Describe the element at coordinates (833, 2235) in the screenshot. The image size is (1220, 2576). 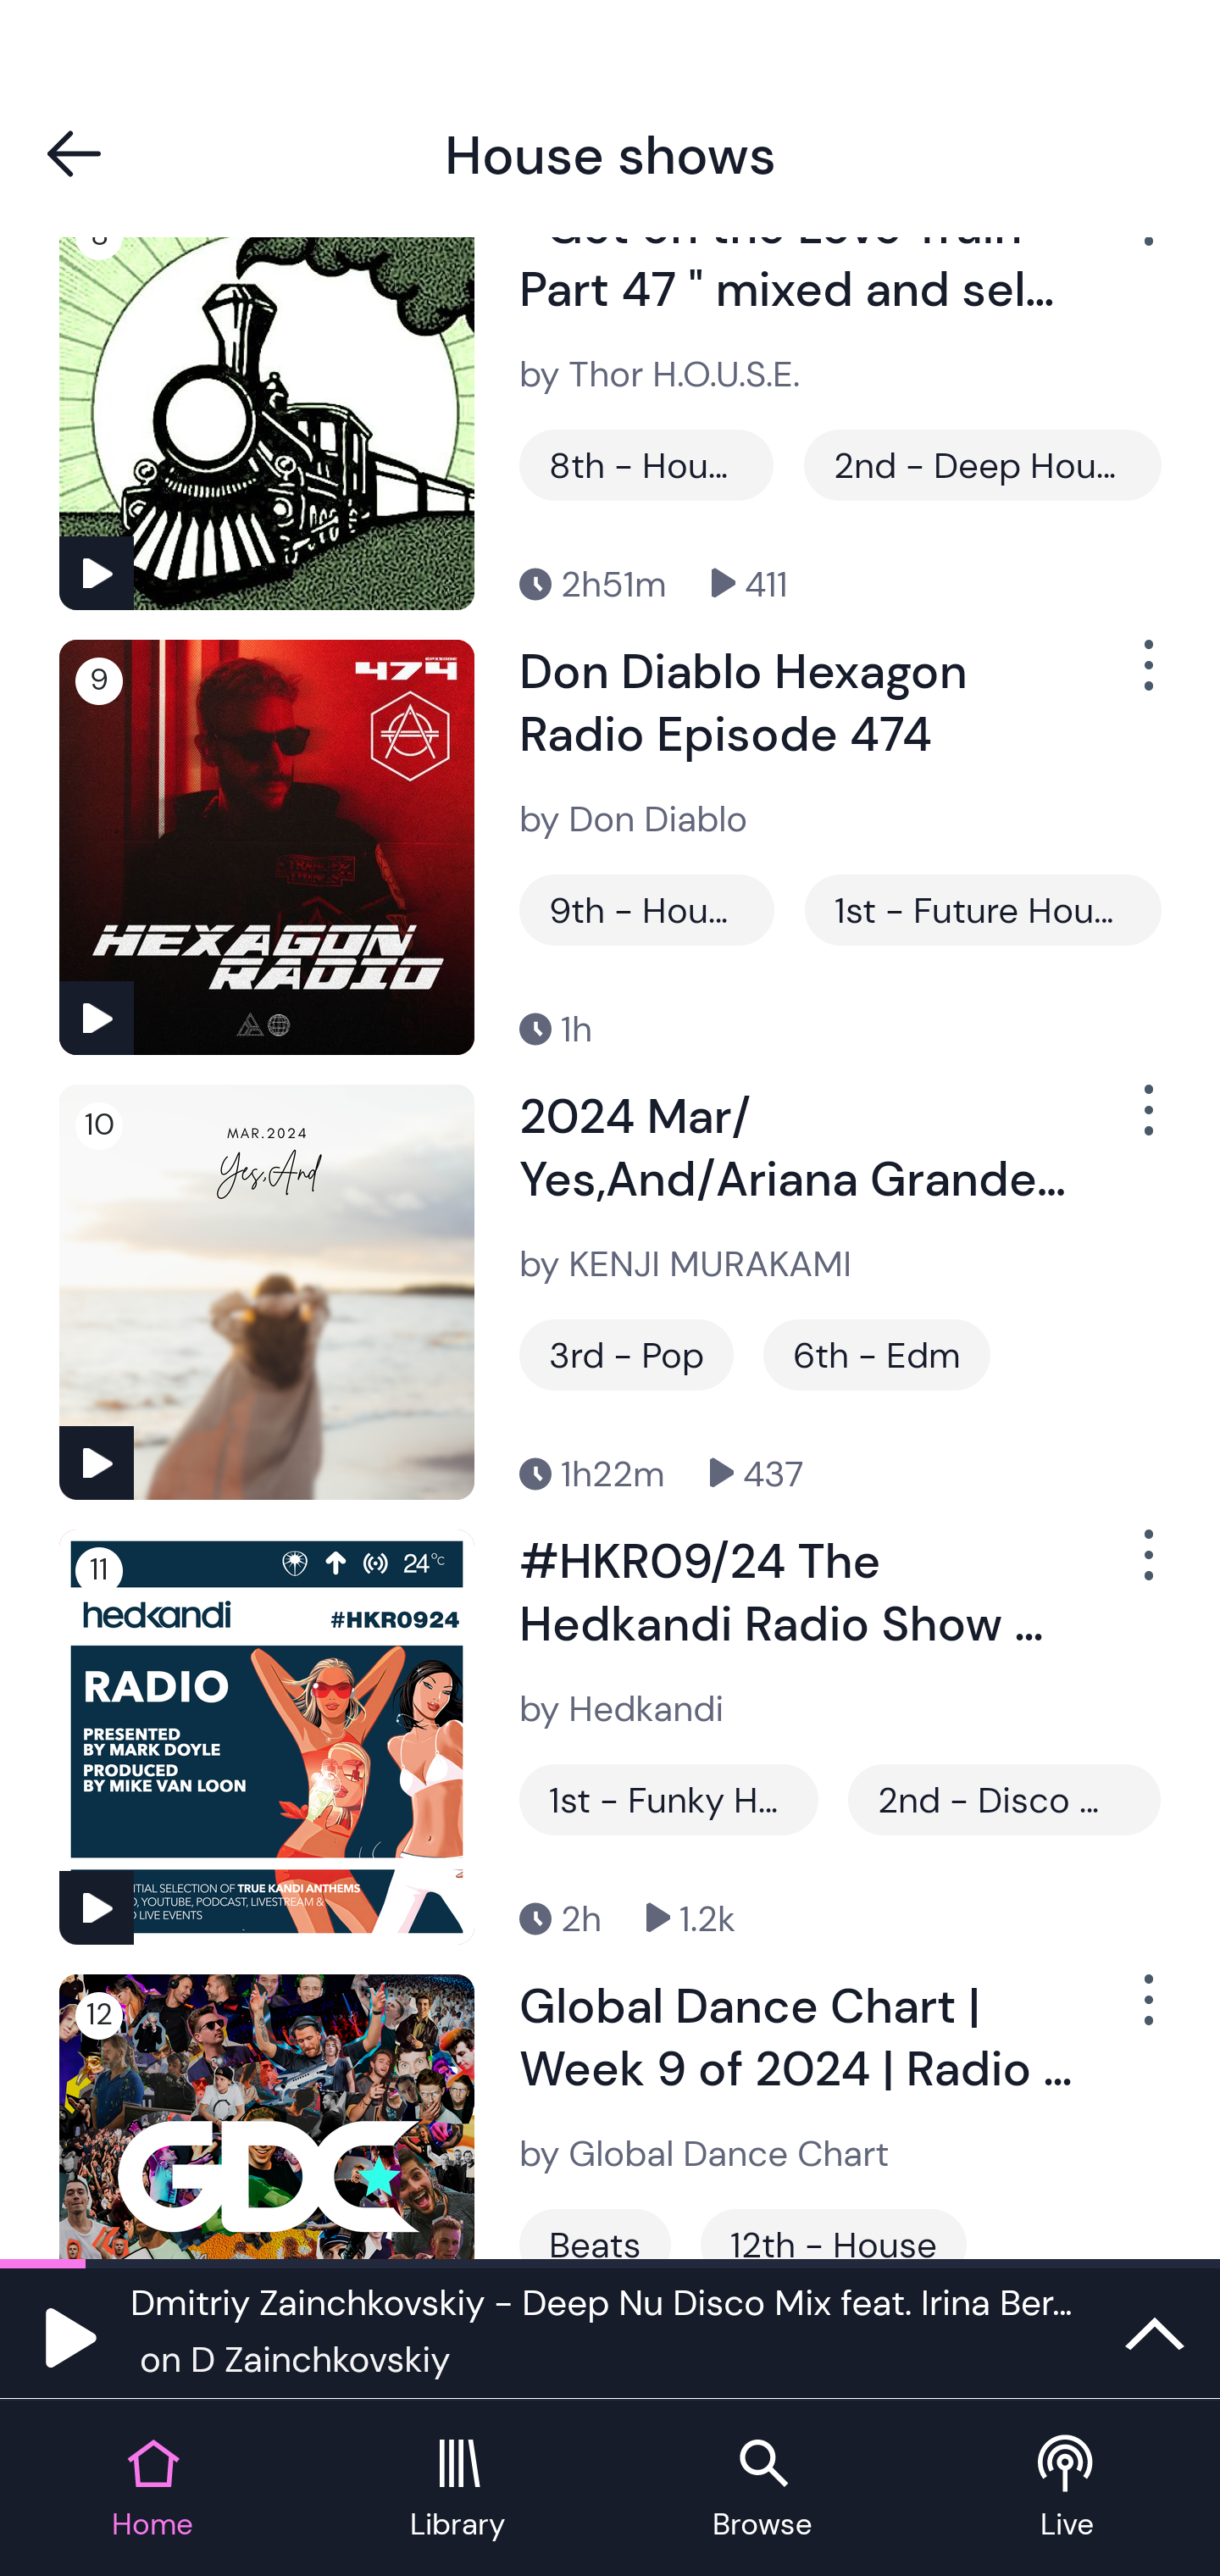
I see `12th - House` at that location.